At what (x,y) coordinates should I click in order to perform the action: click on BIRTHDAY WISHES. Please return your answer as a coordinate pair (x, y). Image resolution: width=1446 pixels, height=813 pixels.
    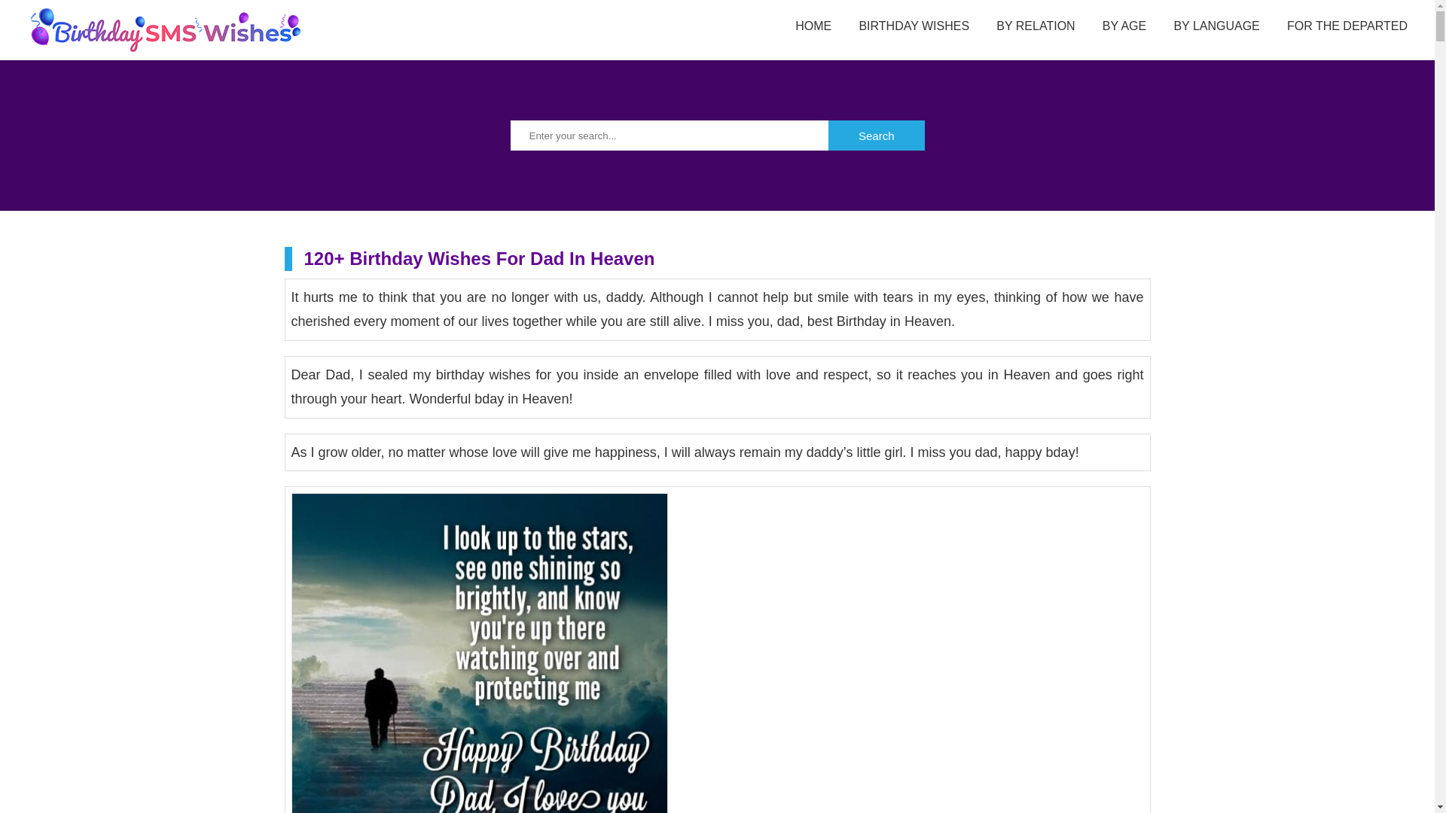
    Looking at the image, I should click on (914, 27).